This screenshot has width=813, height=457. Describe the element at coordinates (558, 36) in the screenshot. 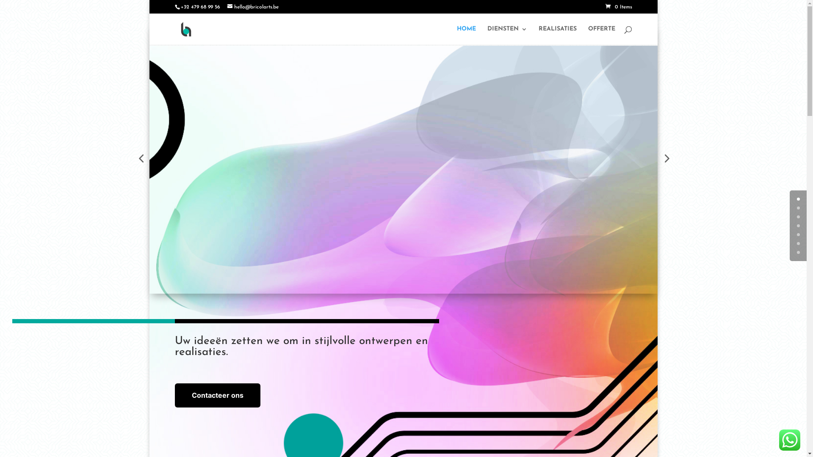

I see `REALISATIES` at that location.